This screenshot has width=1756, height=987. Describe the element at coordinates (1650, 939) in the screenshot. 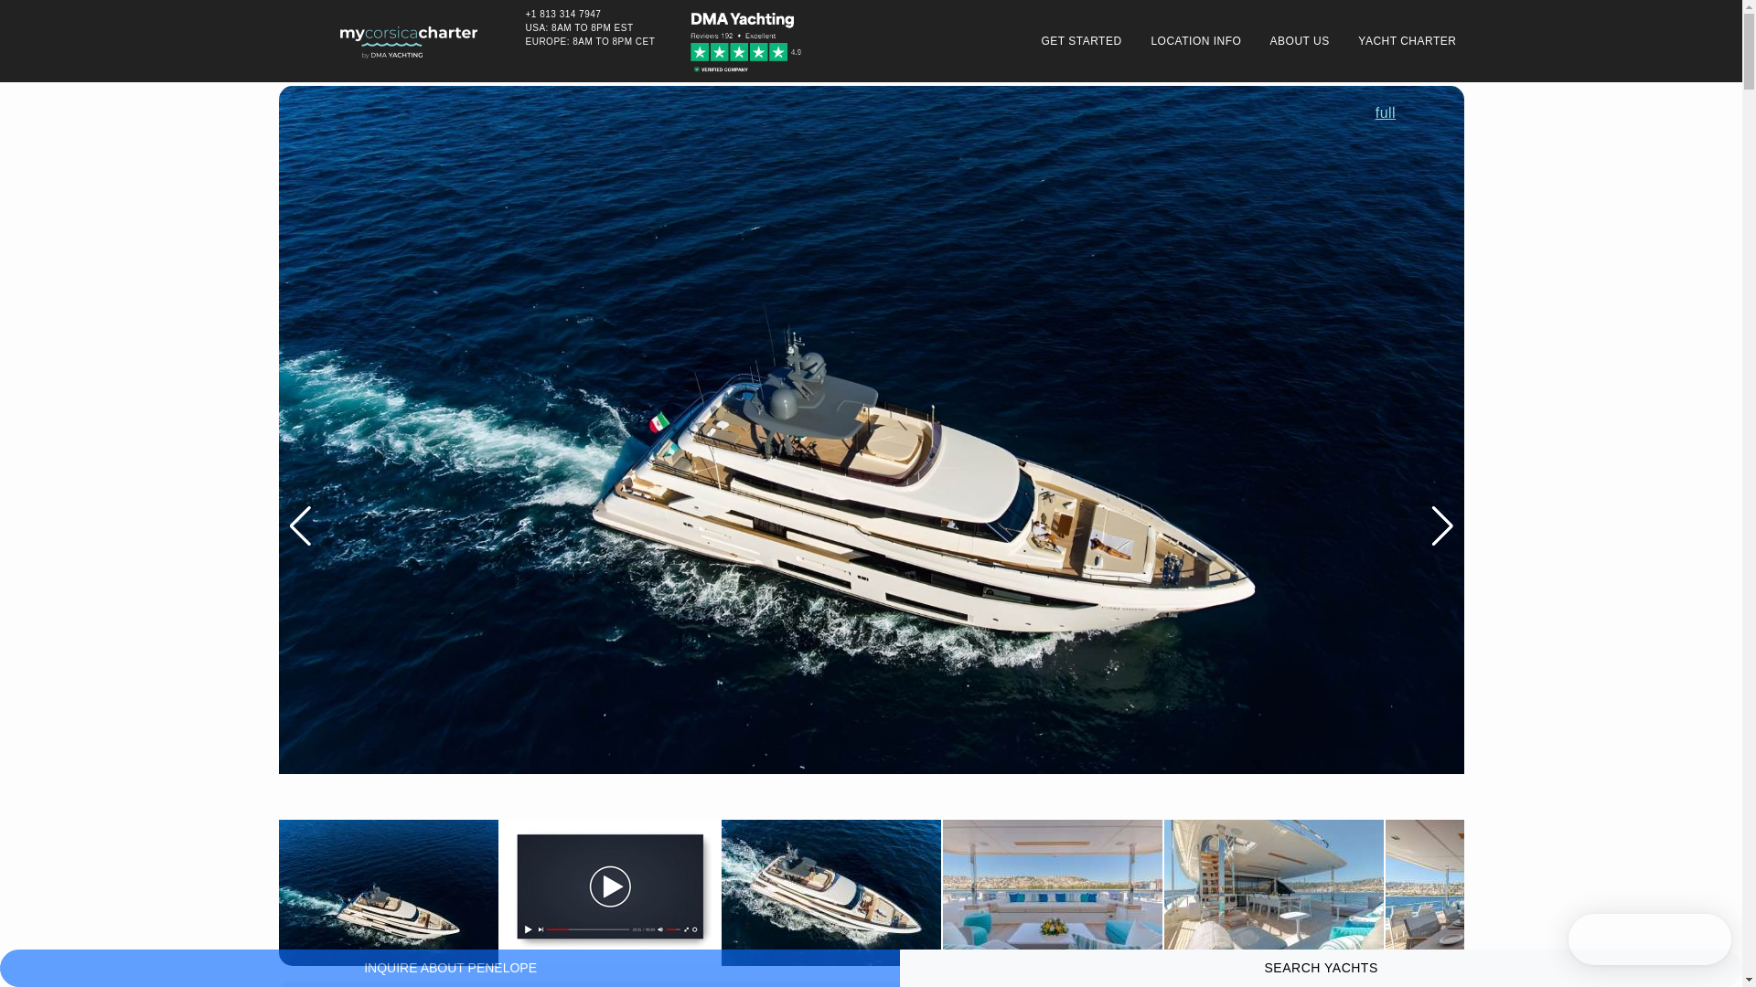

I see `Smartsupp widget button` at that location.